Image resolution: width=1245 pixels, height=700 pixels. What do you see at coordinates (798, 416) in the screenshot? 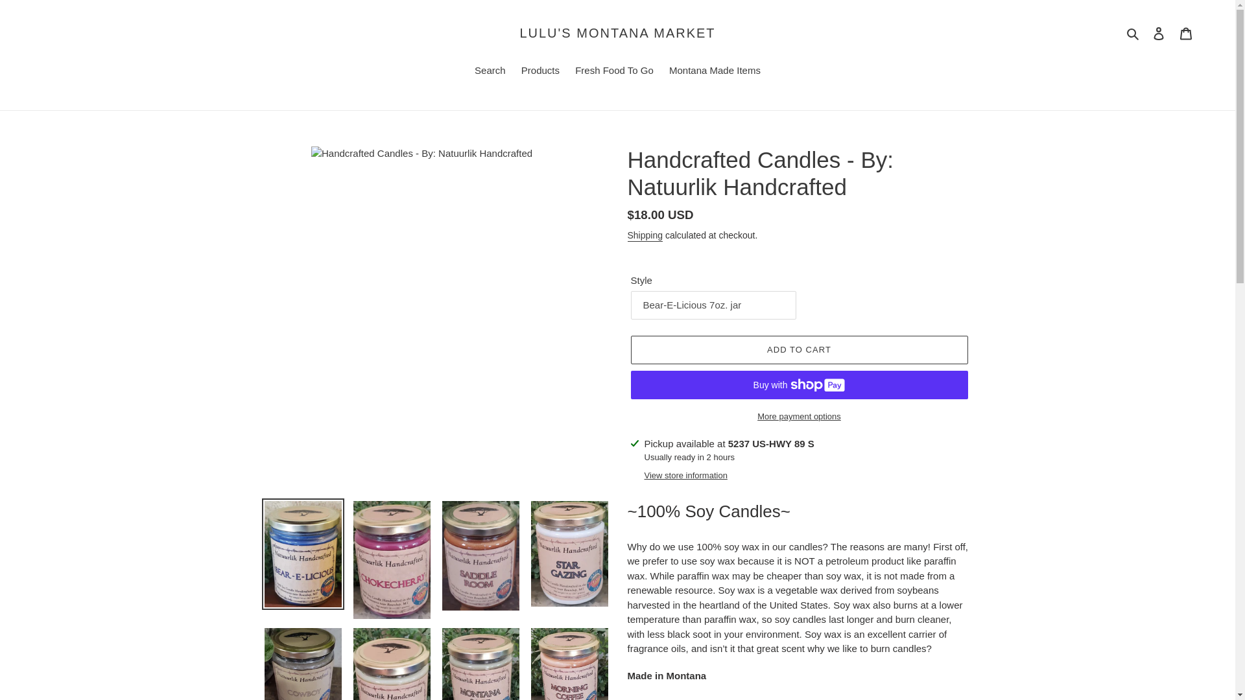
I see `More payment options` at bounding box center [798, 416].